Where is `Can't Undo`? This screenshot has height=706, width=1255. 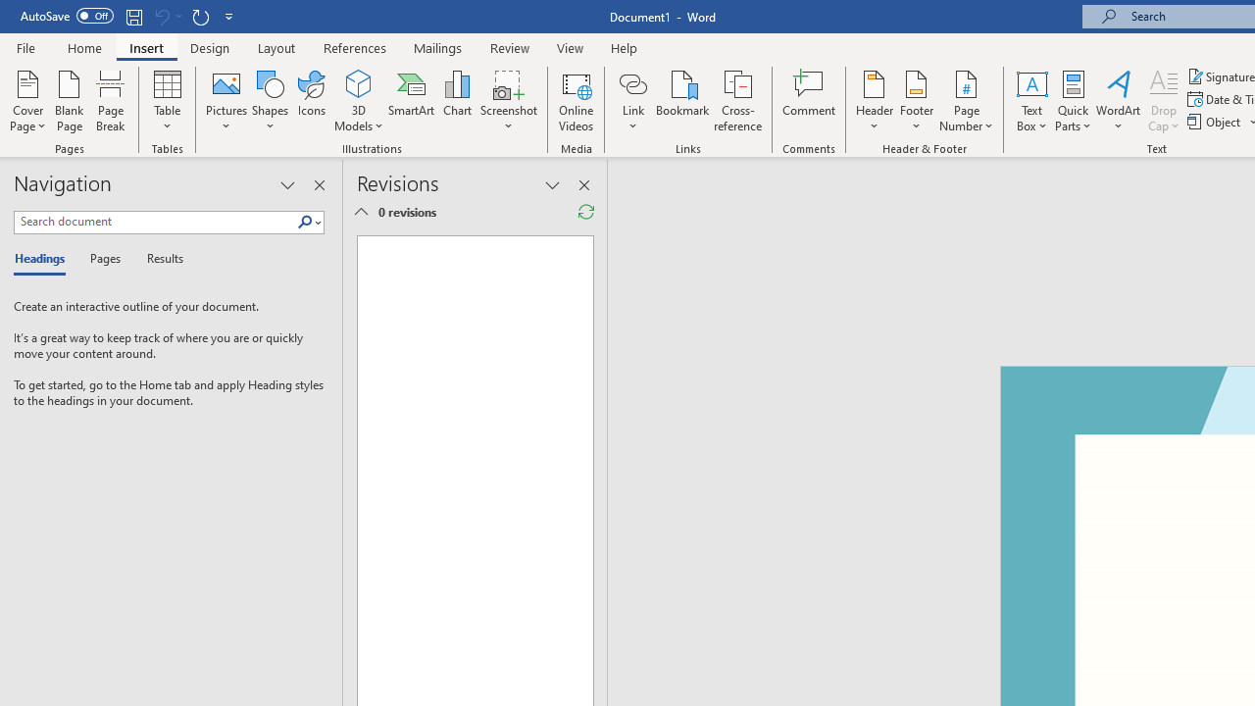
Can't Undo is located at coordinates (167, 16).